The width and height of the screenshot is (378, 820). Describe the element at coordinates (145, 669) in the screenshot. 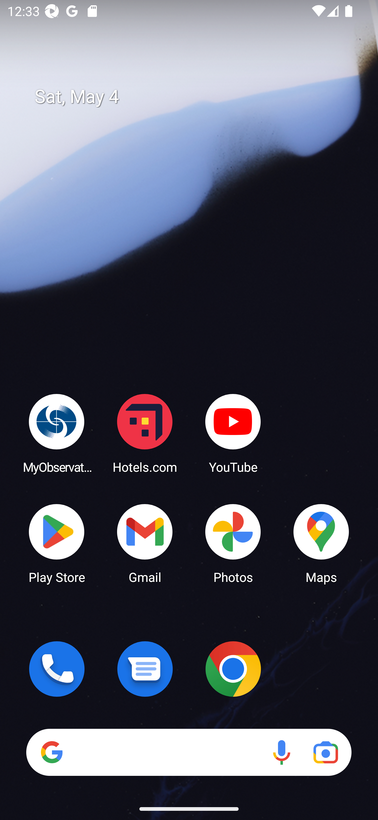

I see `Messages` at that location.